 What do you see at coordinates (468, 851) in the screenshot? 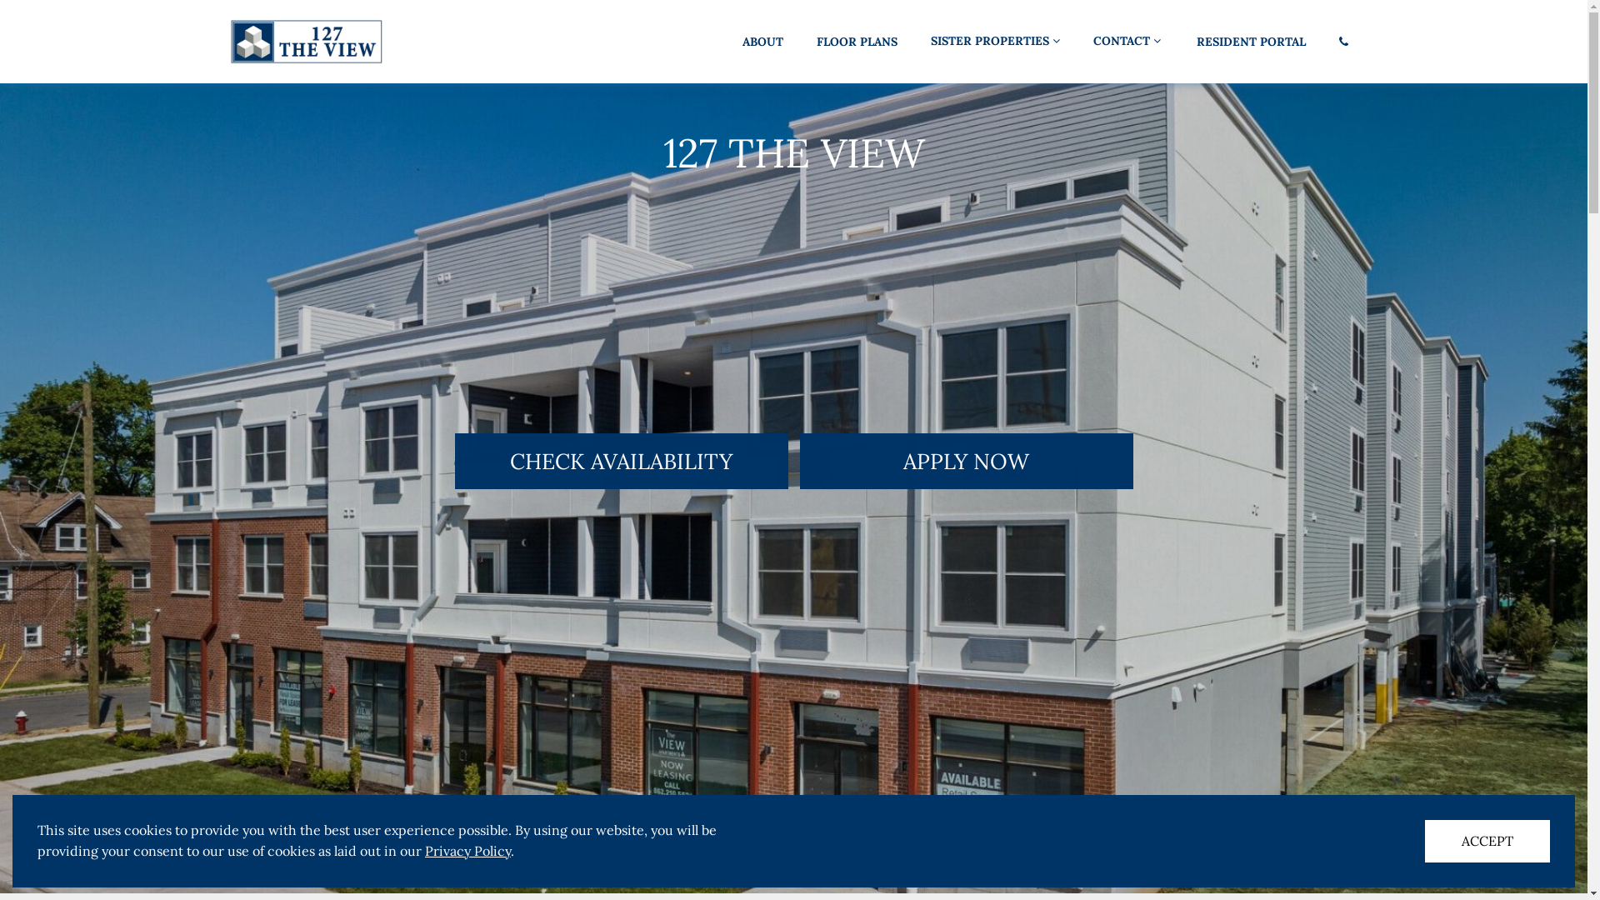
I see `Privacy Policy` at bounding box center [468, 851].